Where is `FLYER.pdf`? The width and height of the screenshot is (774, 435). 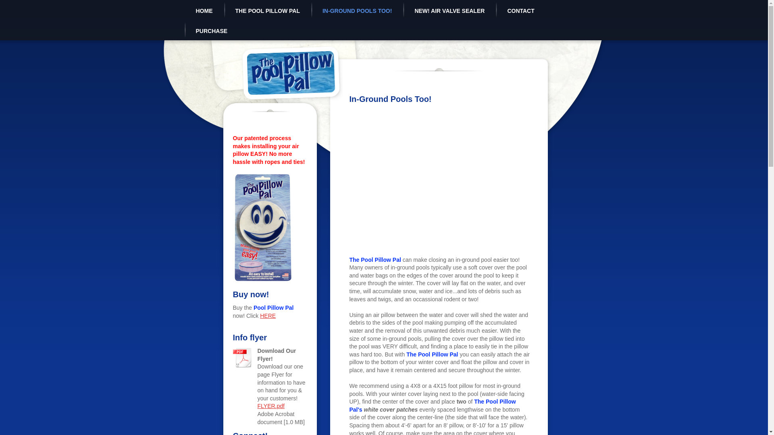
FLYER.pdf is located at coordinates (270, 406).